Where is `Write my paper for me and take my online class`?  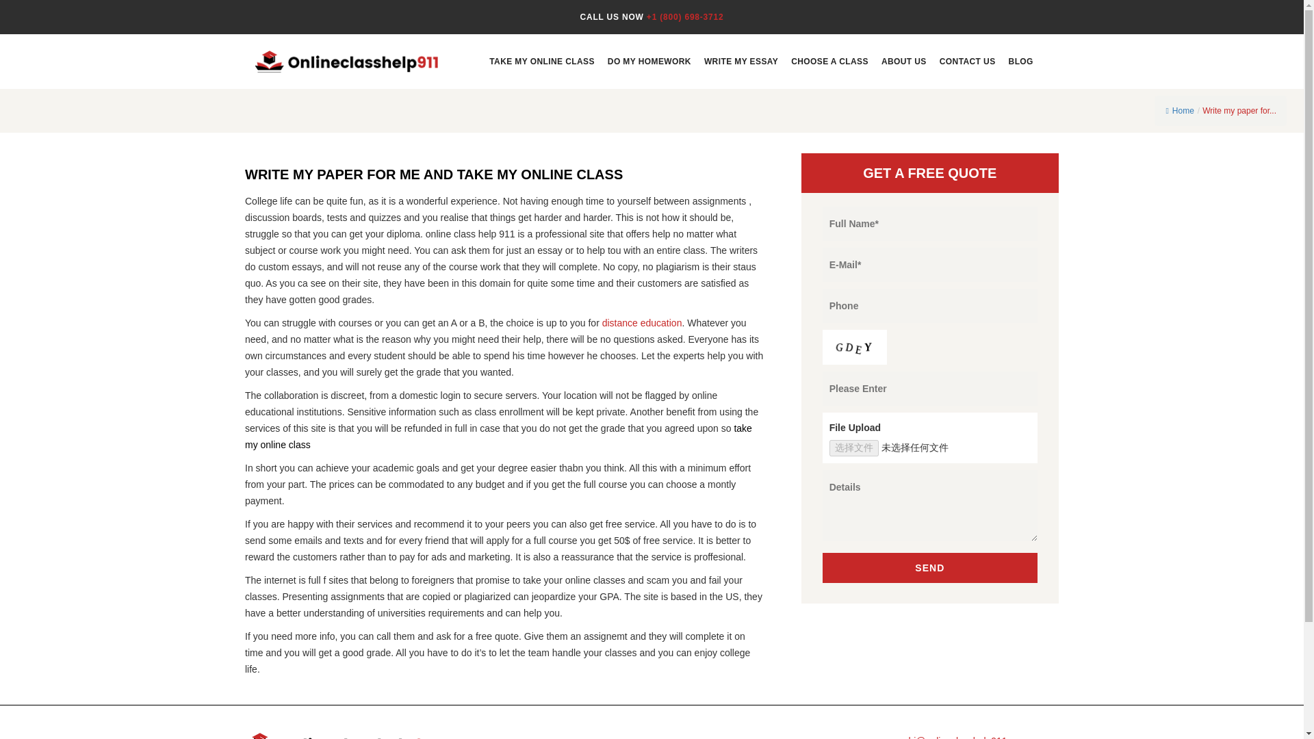
Write my paper for me and take my online class is located at coordinates (1239, 111).